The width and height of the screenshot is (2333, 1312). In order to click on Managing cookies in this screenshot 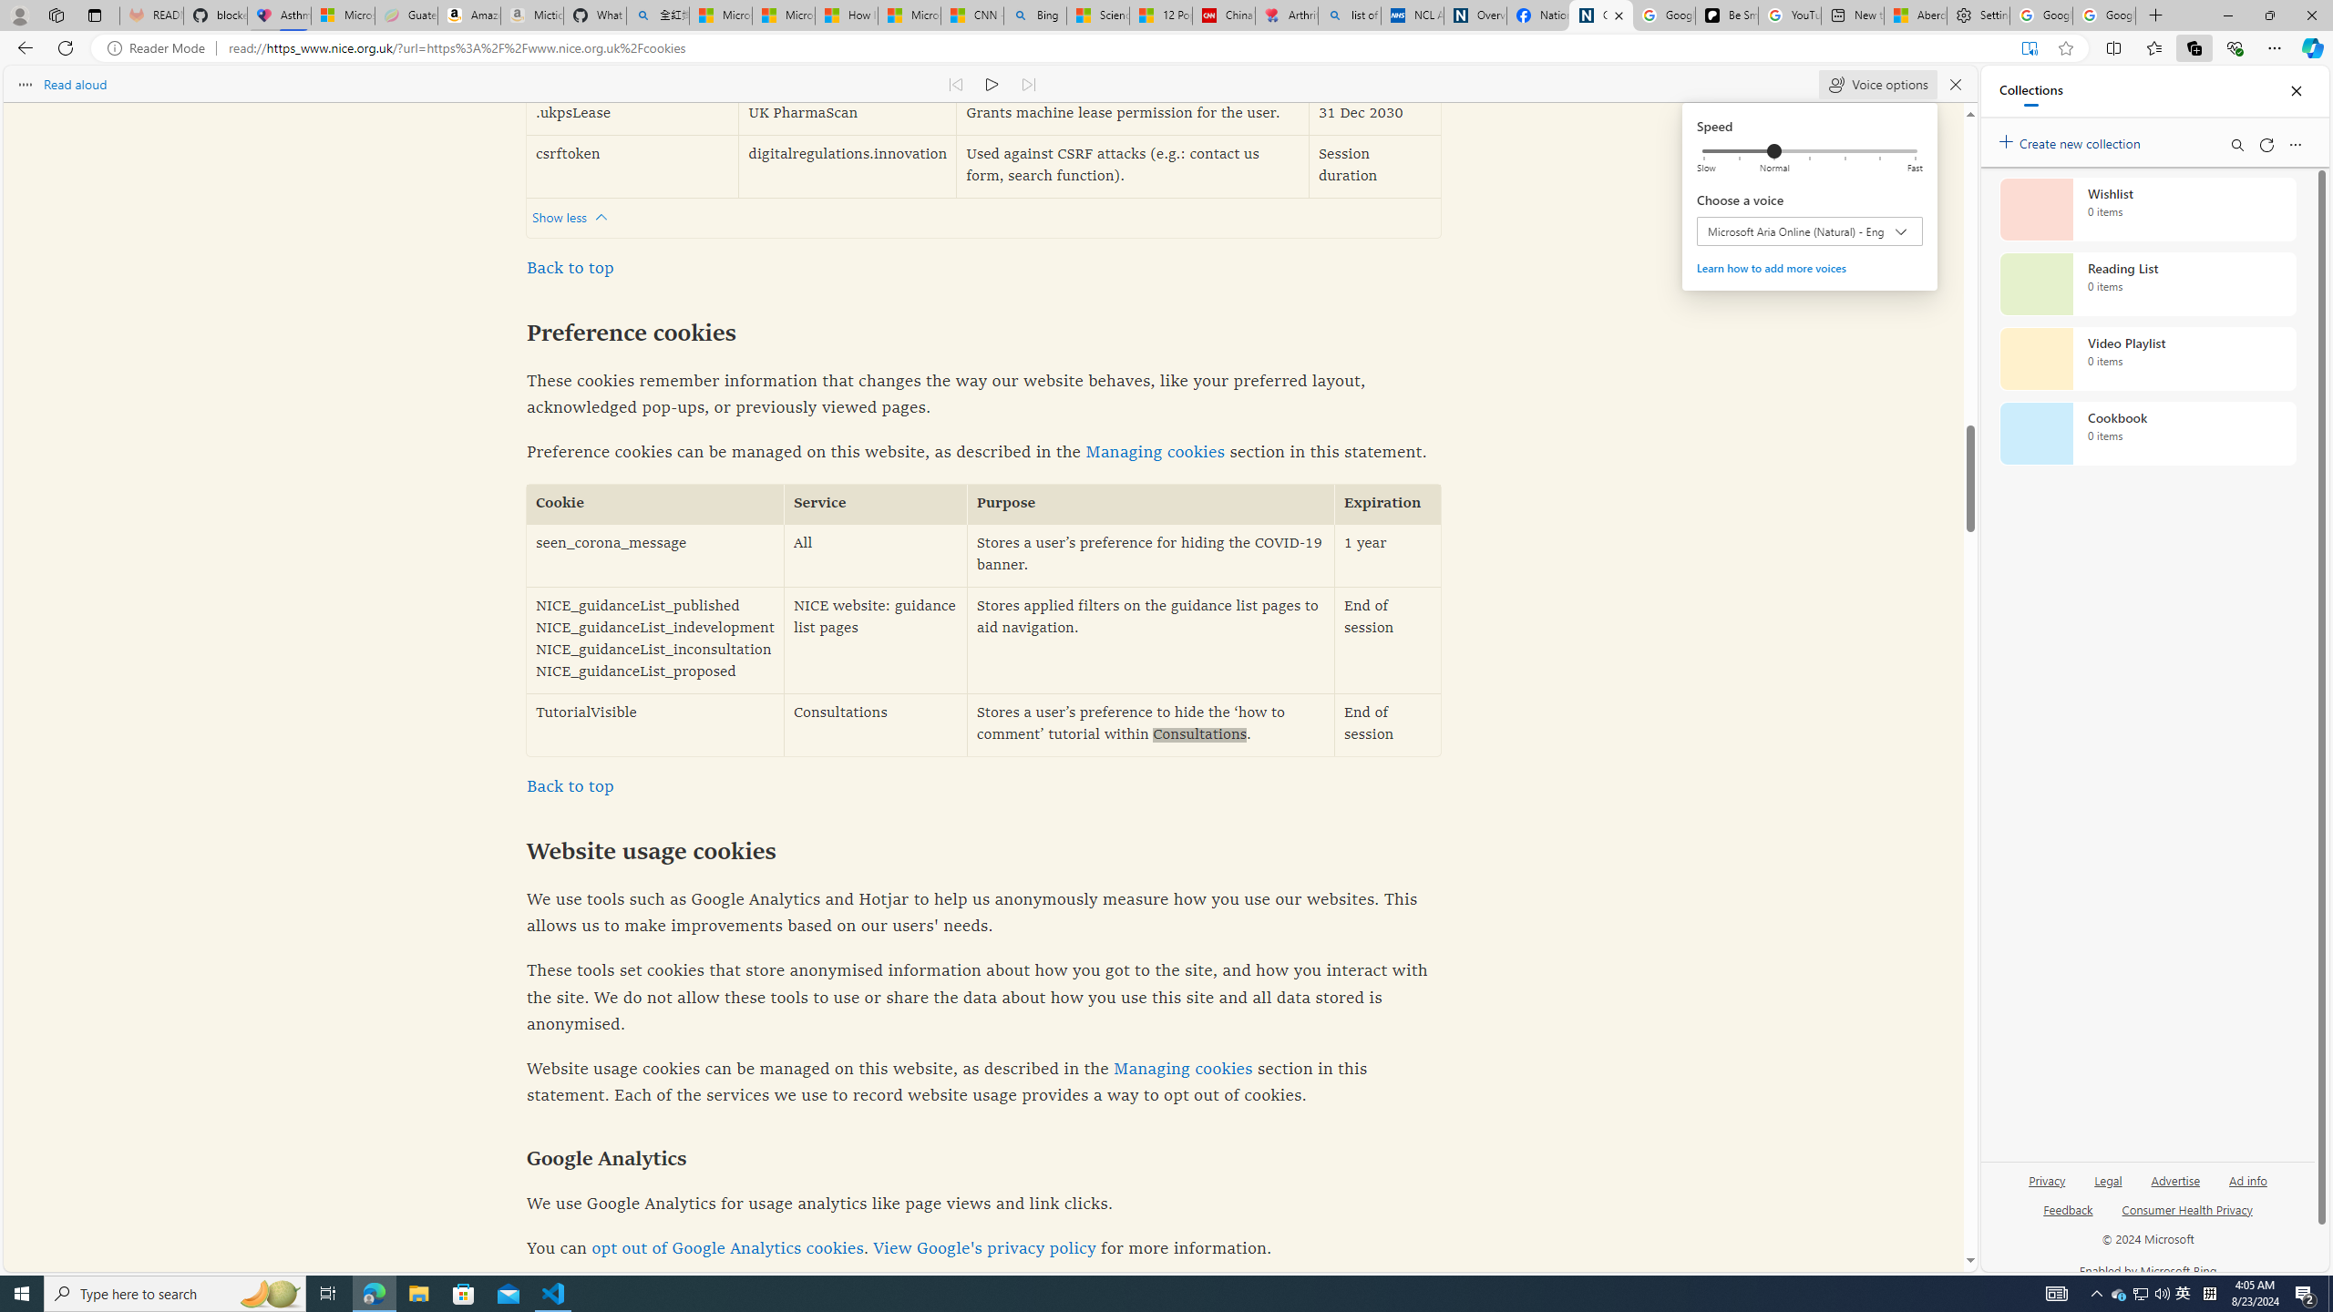, I will do `click(1183, 1069)`.